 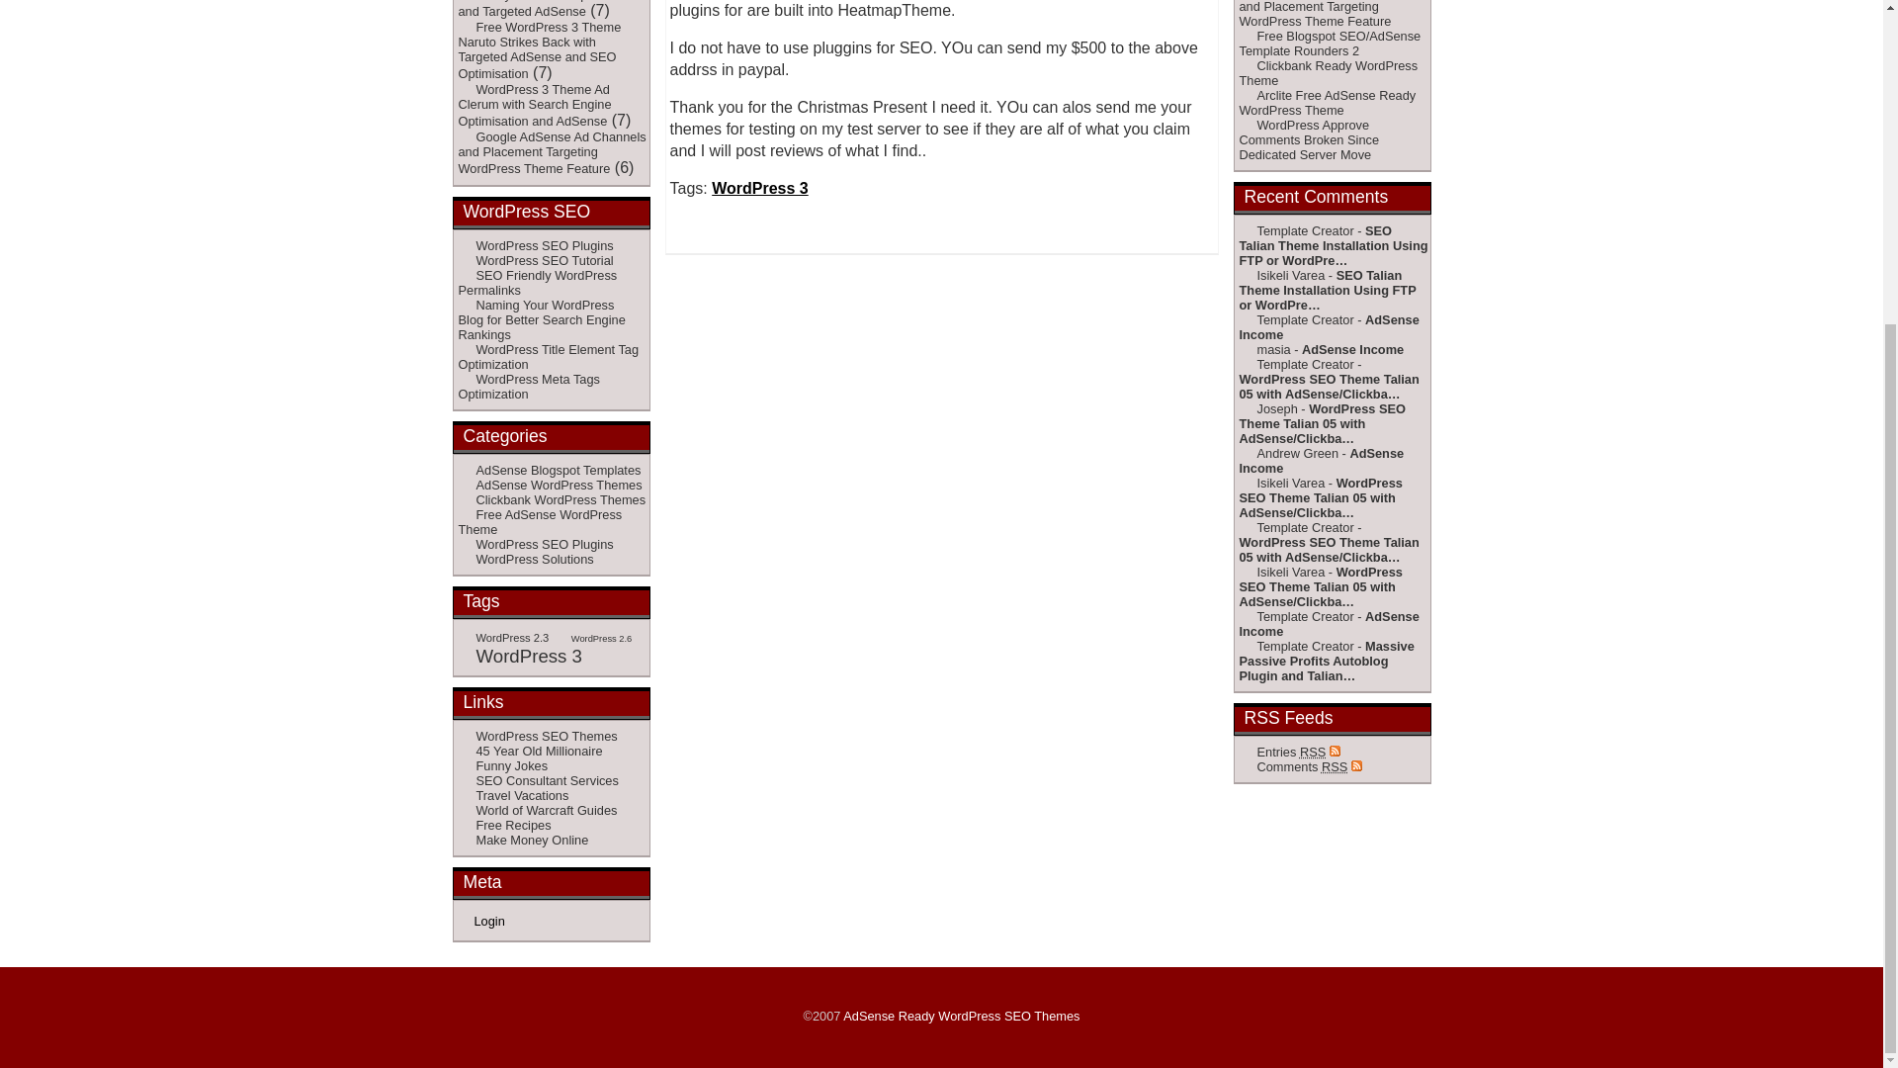 I want to click on Andrew Green - AdSense Income, so click(x=1321, y=461).